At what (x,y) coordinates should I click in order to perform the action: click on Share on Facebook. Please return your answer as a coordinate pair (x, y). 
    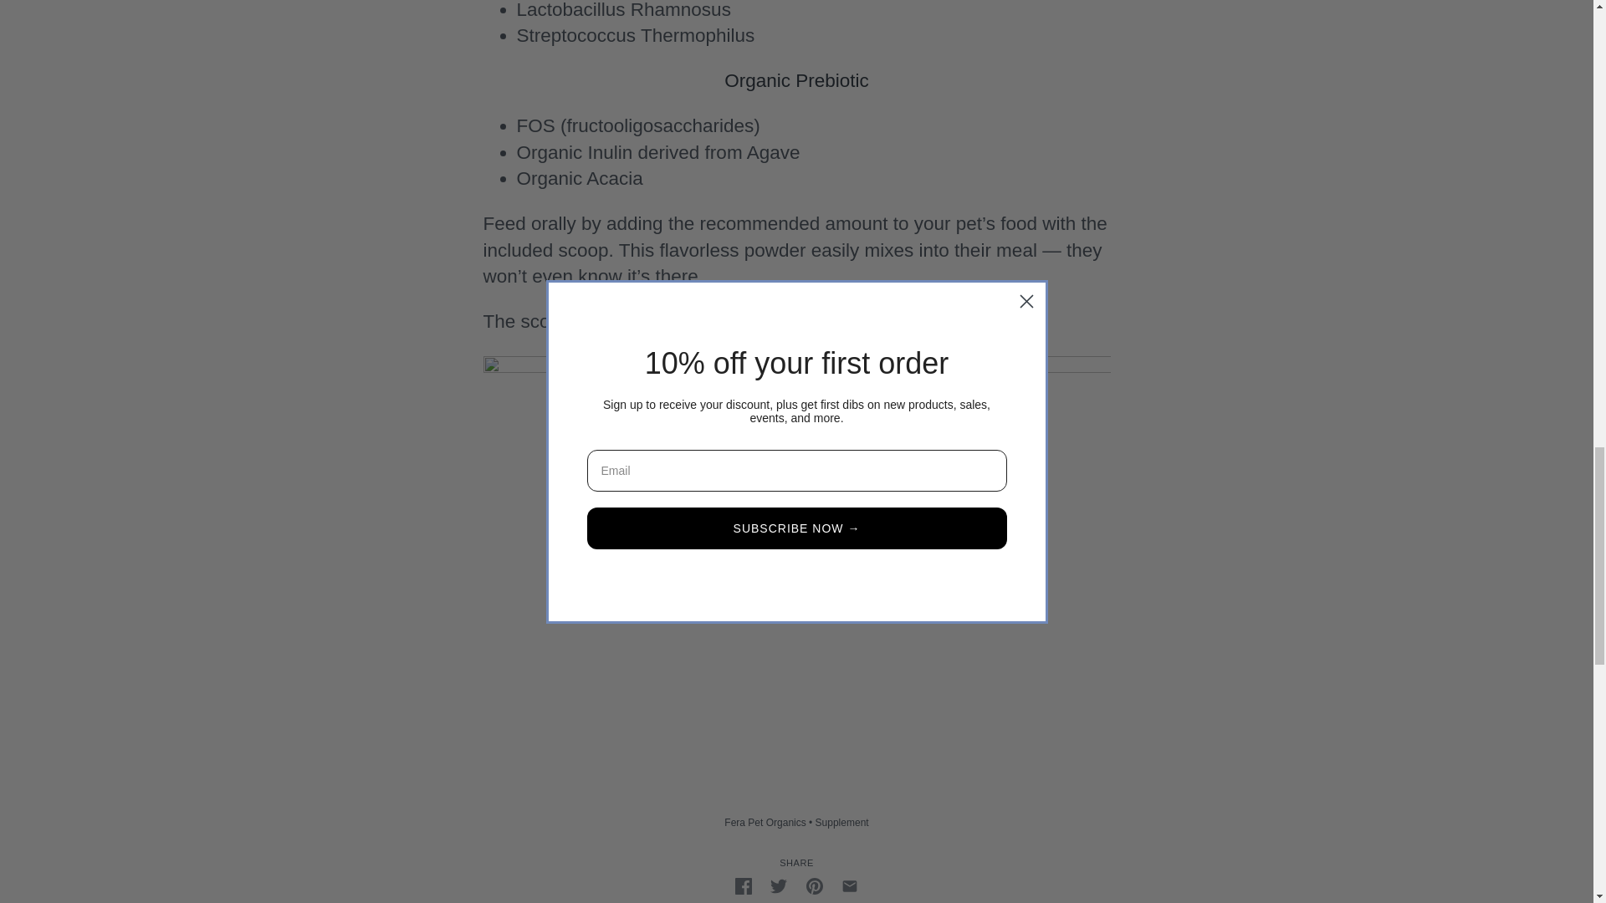
    Looking at the image, I should click on (743, 885).